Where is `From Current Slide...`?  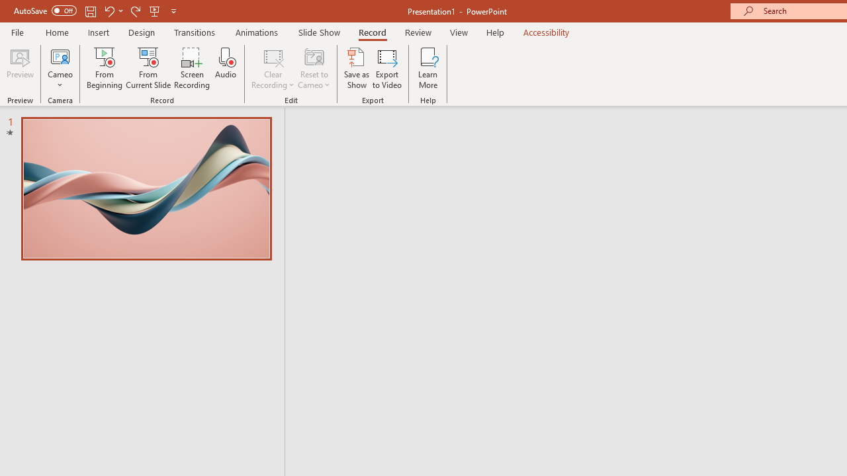 From Current Slide... is located at coordinates (148, 67).